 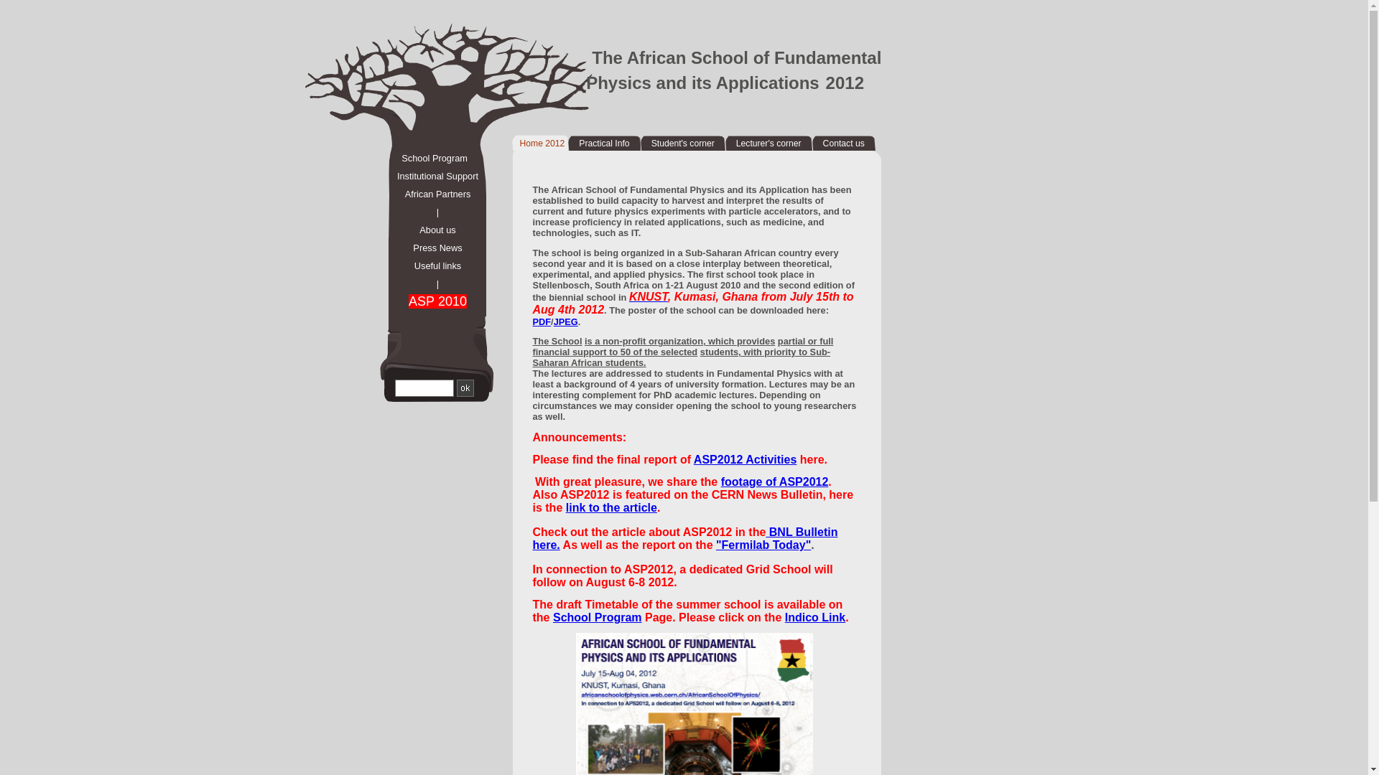 What do you see at coordinates (430, 177) in the screenshot?
I see `Institutional Support` at bounding box center [430, 177].